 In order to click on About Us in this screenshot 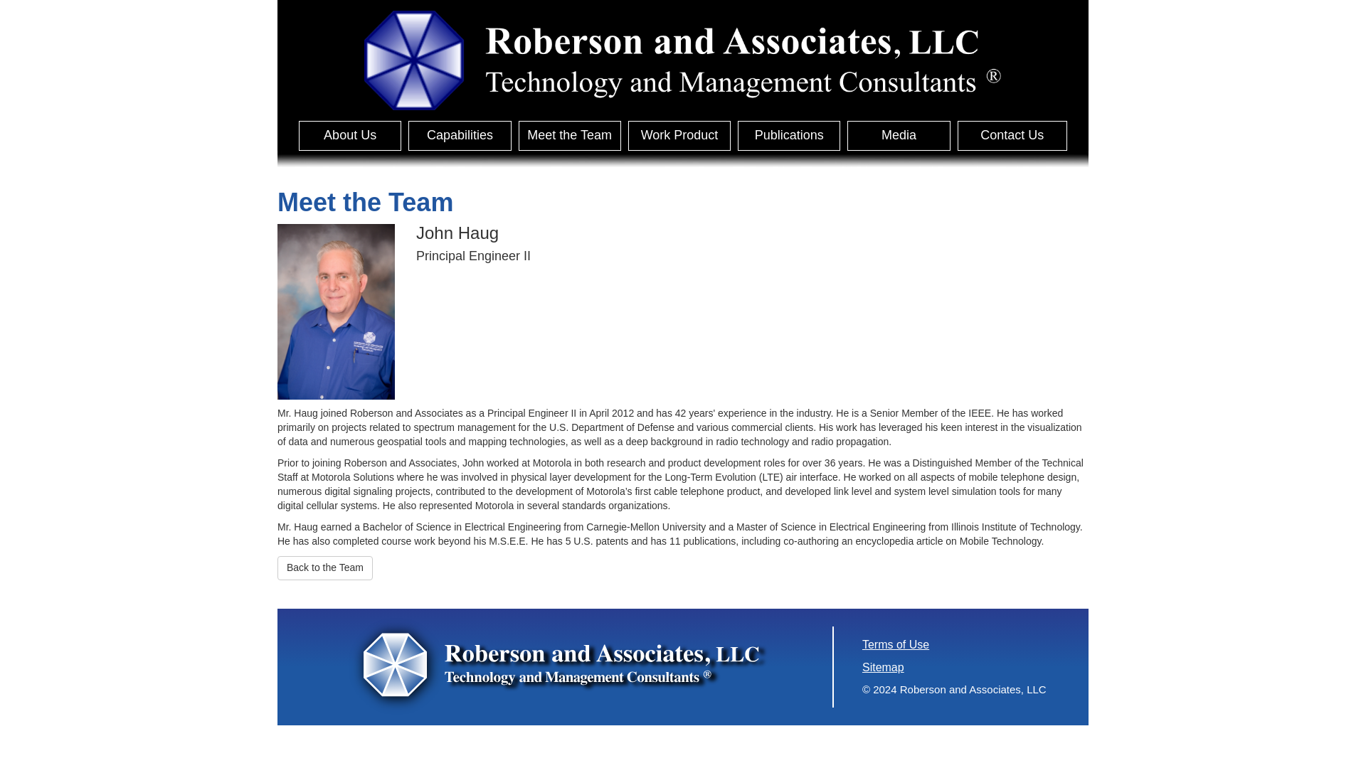, I will do `click(350, 135)`.